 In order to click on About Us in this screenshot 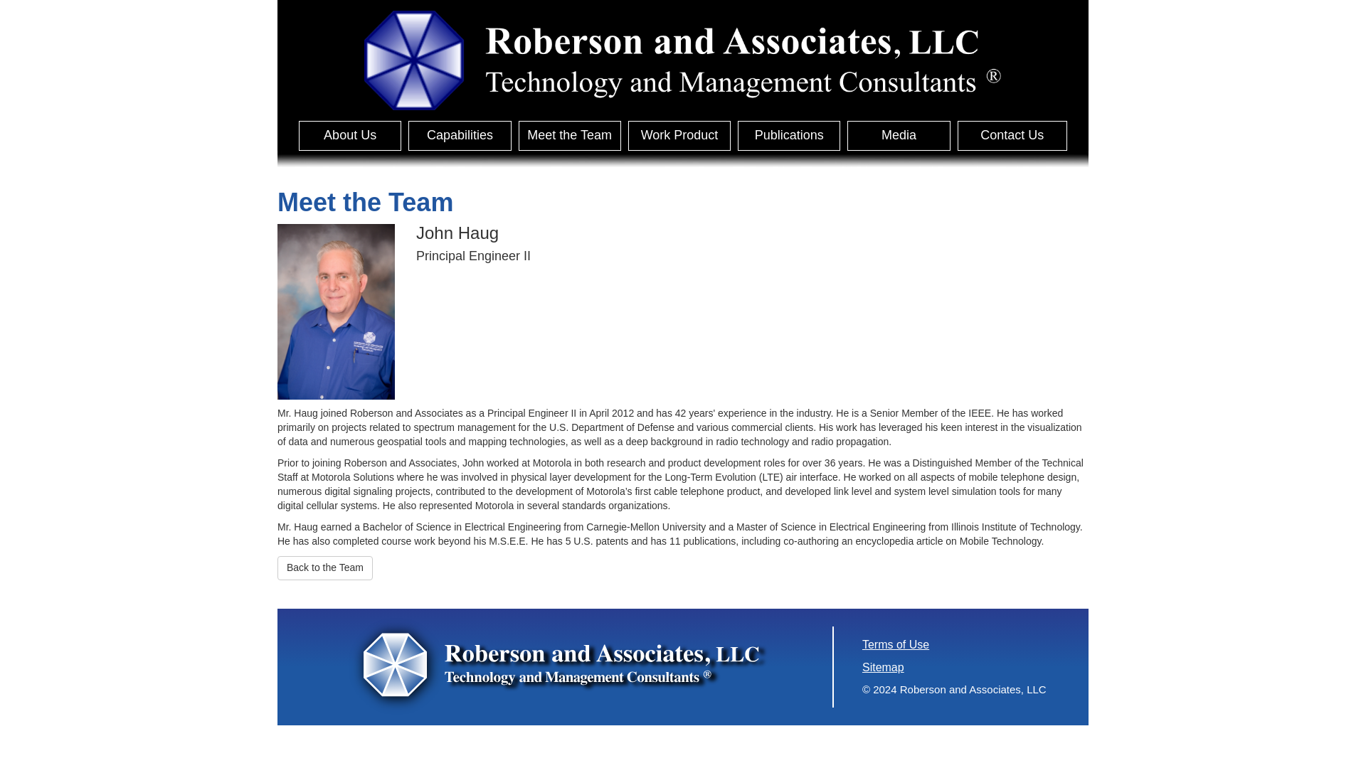, I will do `click(350, 135)`.